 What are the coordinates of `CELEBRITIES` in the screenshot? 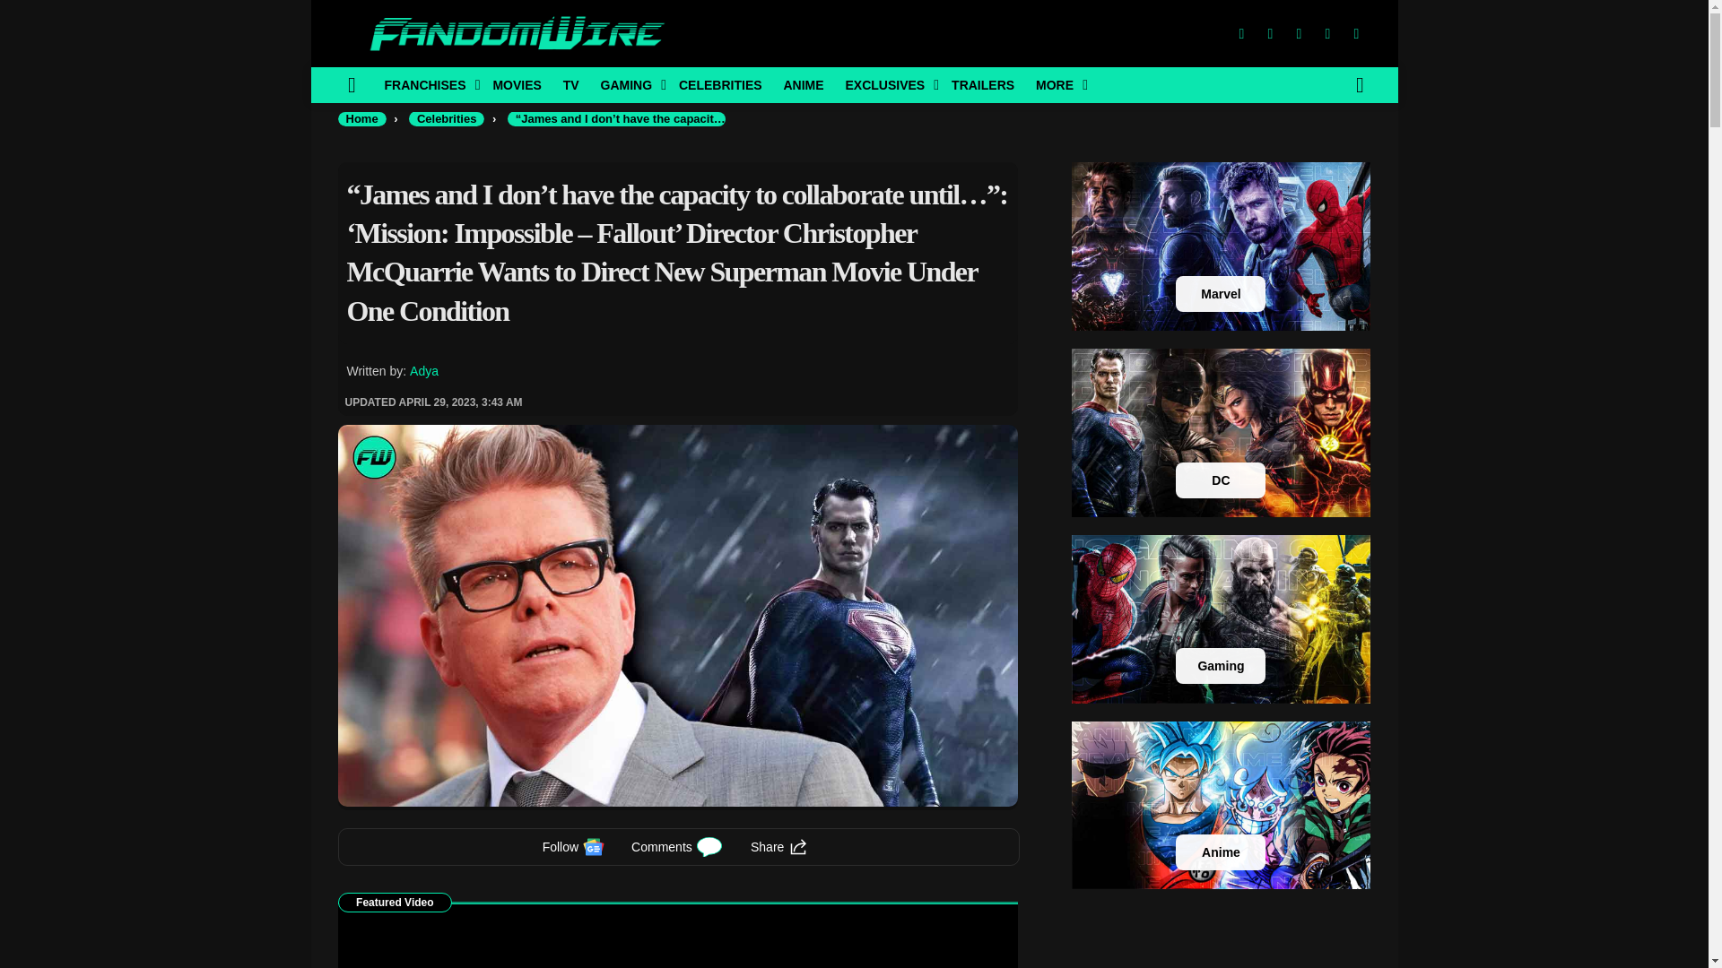 It's located at (720, 84).